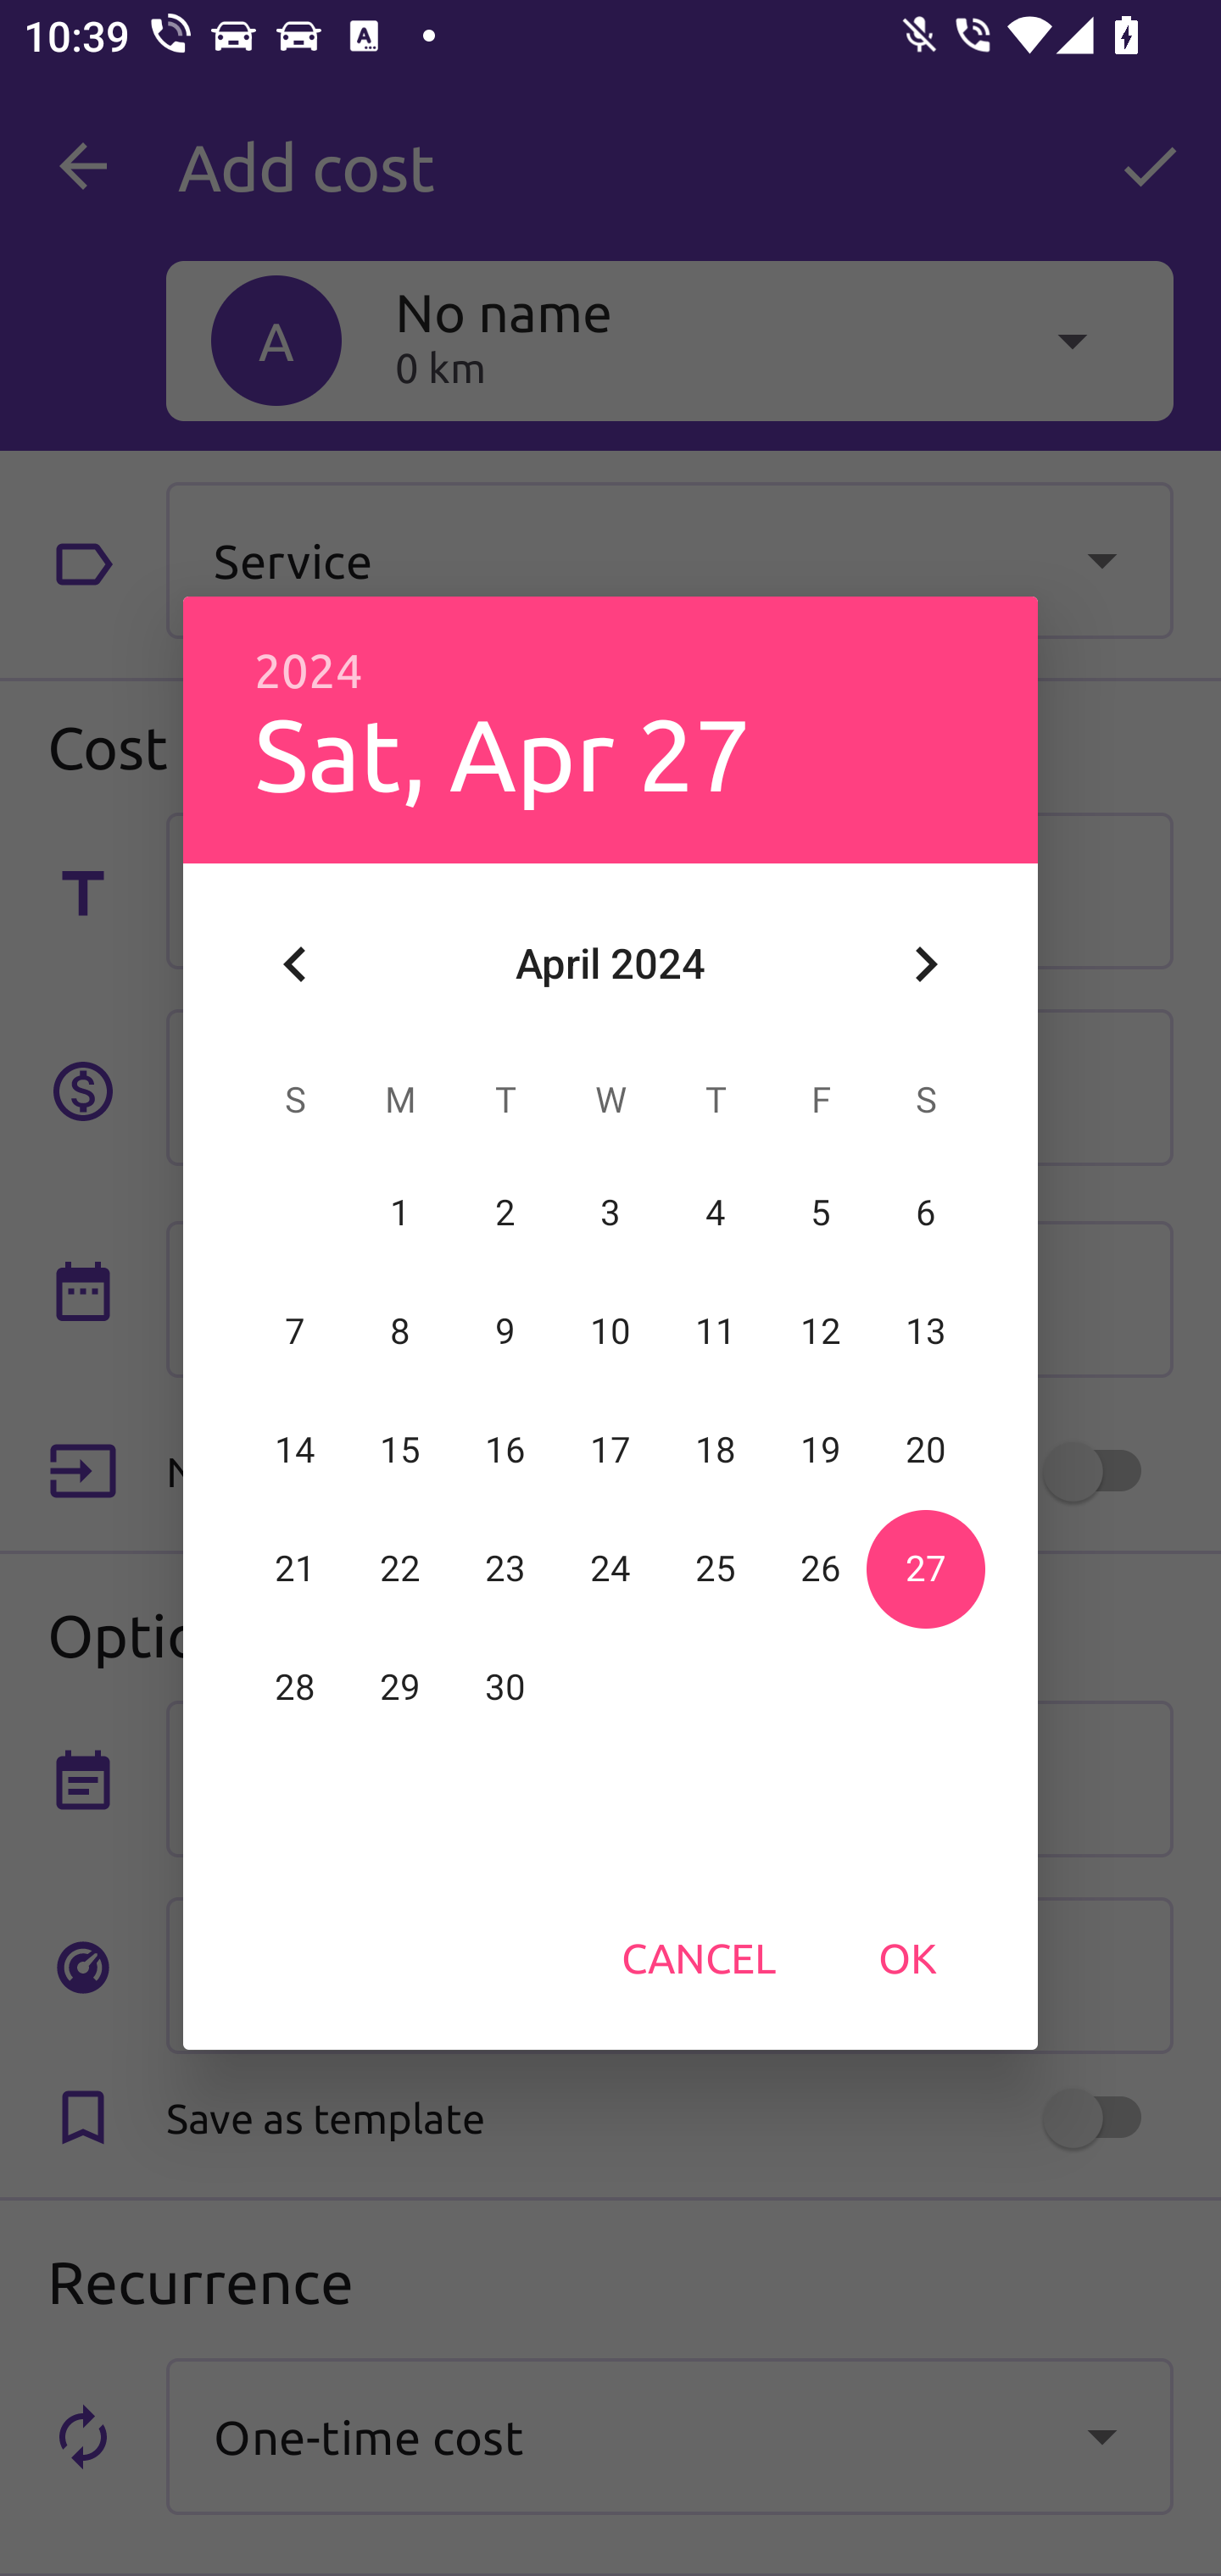  Describe the element at coordinates (295, 1450) in the screenshot. I see `14 14 April 2024` at that location.